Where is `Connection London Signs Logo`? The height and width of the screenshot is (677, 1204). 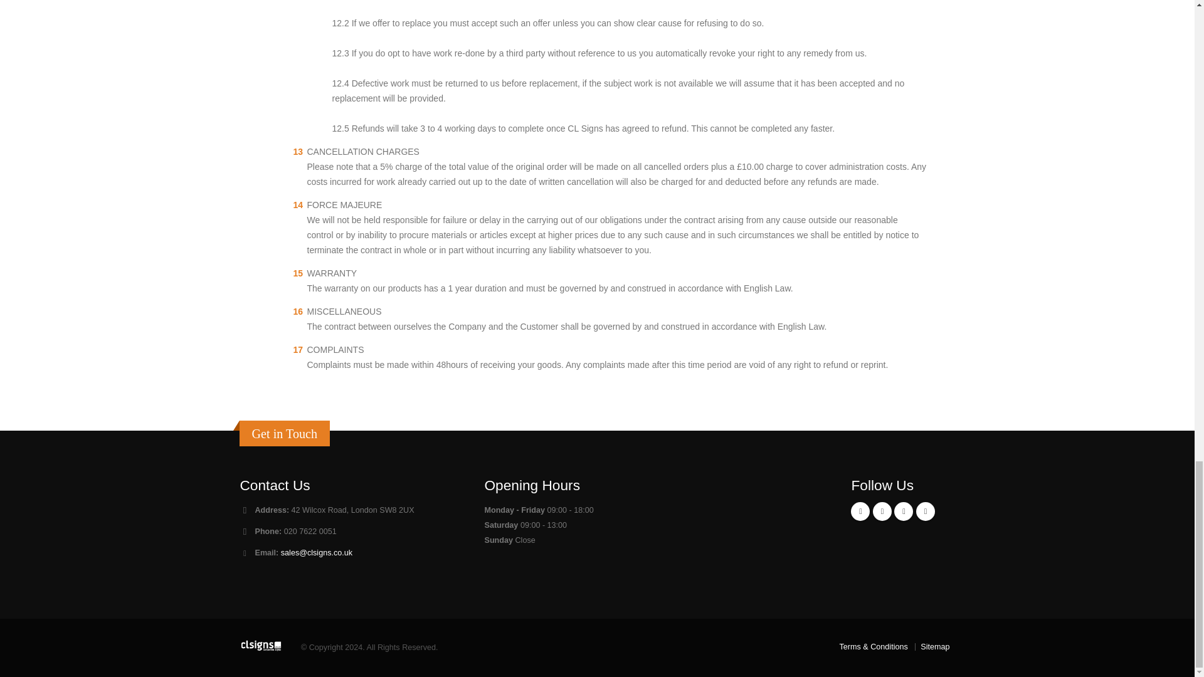
Connection London Signs Logo is located at coordinates (261, 646).